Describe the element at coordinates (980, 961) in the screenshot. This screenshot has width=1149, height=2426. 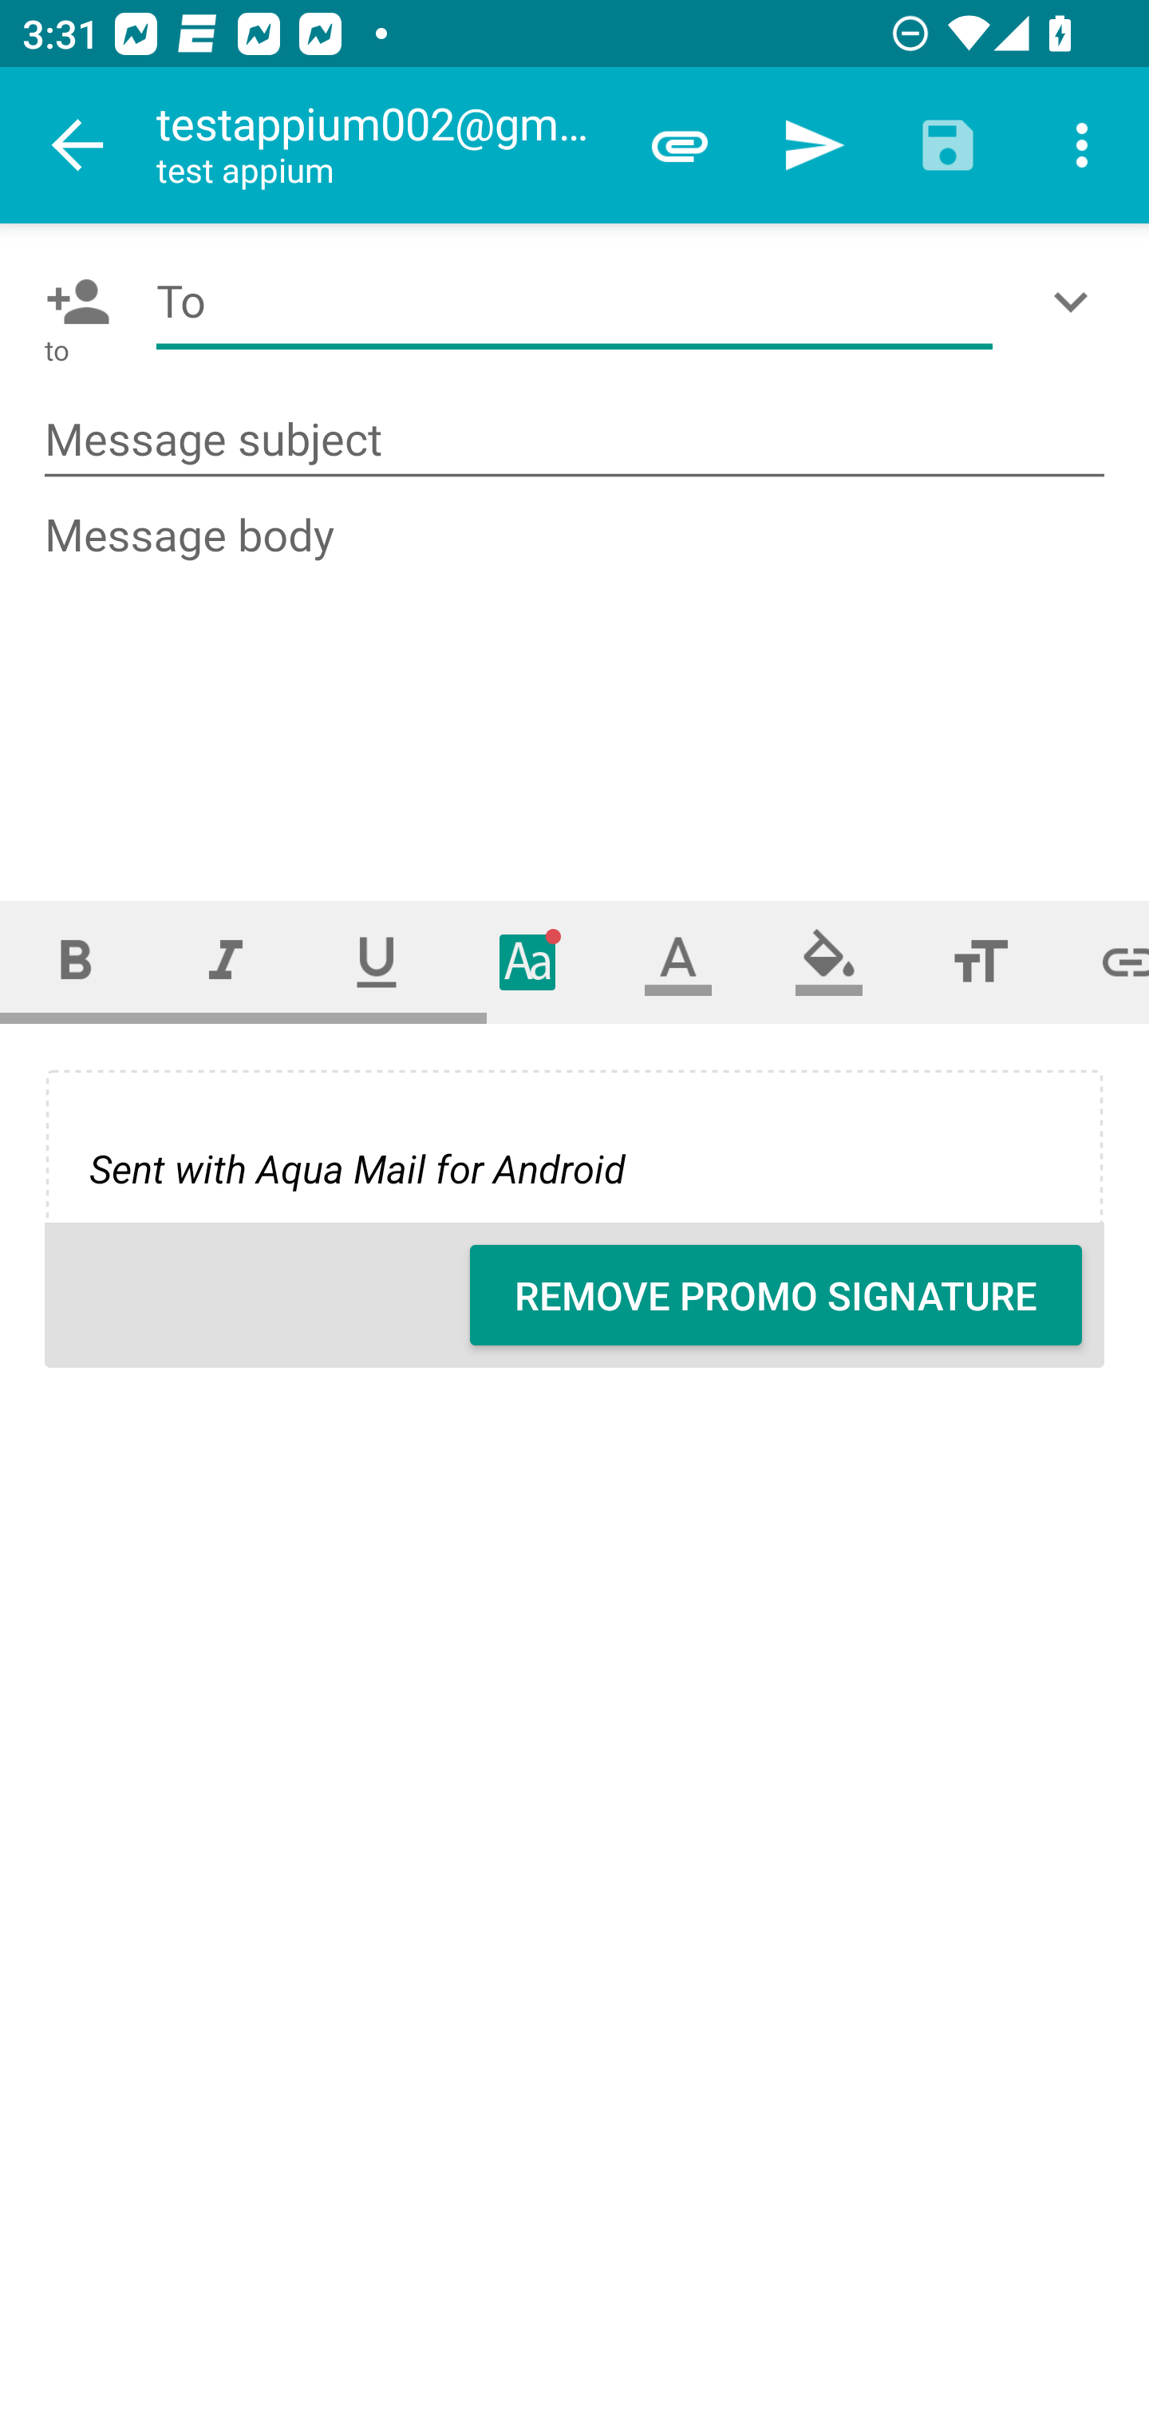
I see `Font size` at that location.